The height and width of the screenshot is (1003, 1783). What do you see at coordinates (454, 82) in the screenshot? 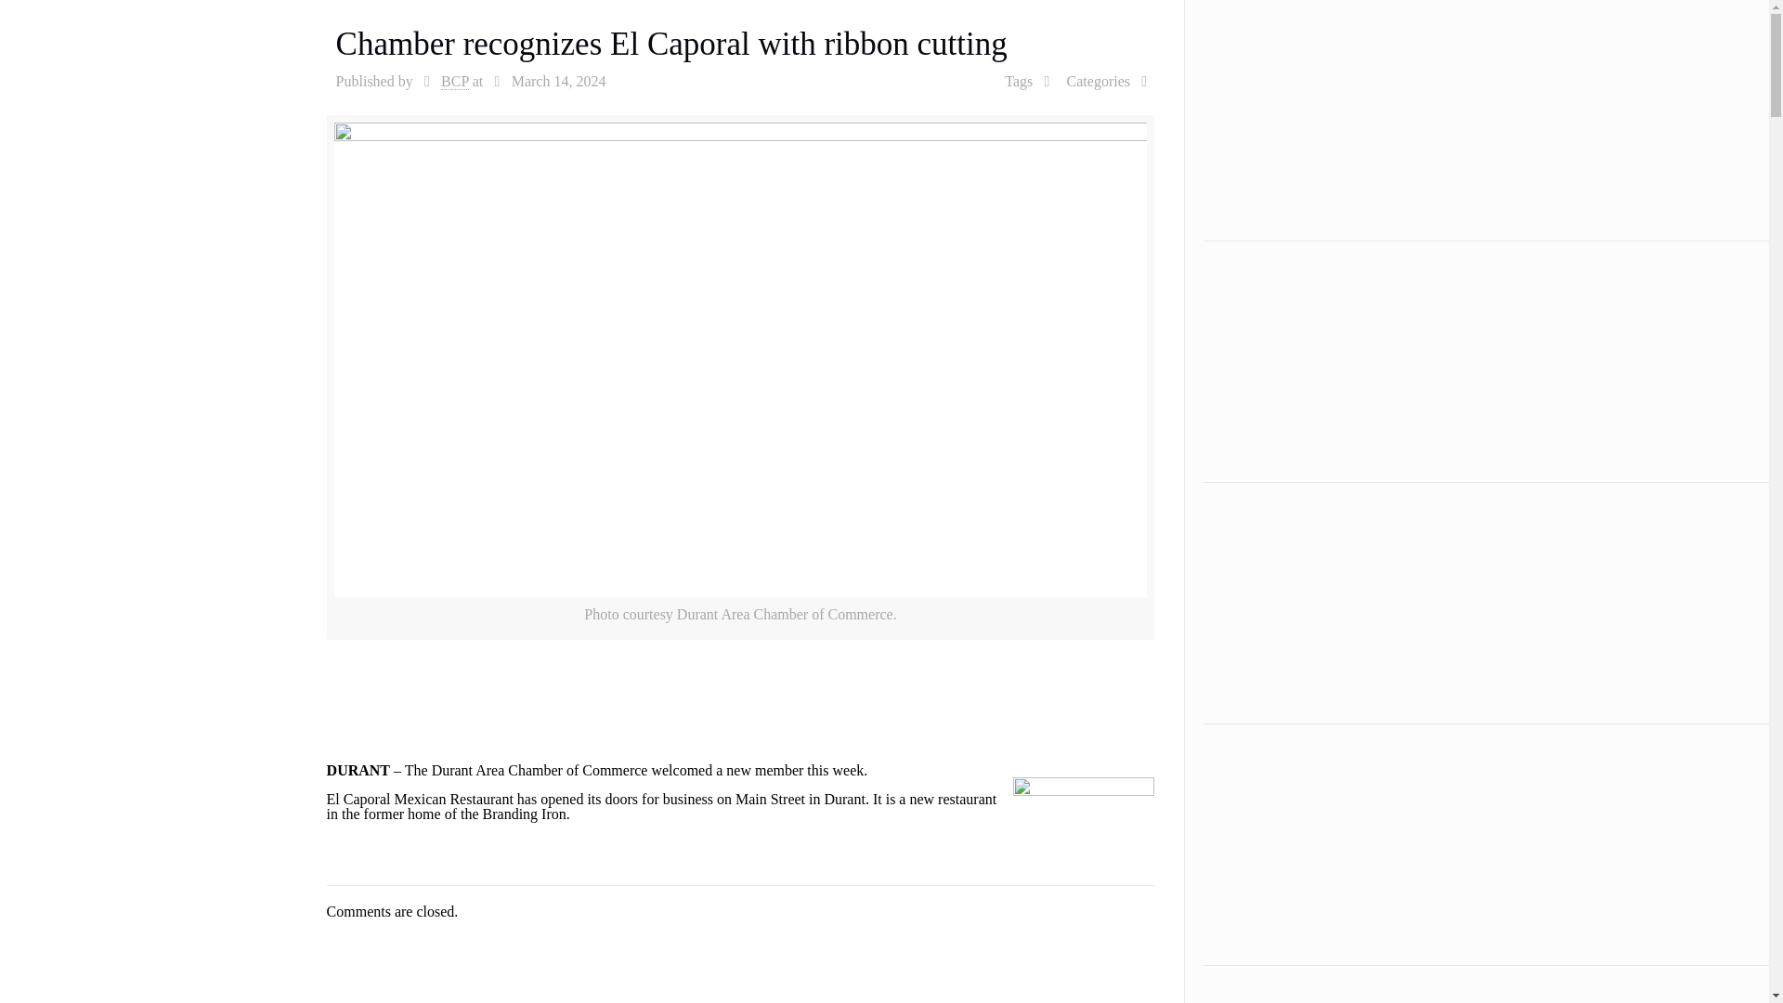
I see `BCP` at bounding box center [454, 82].